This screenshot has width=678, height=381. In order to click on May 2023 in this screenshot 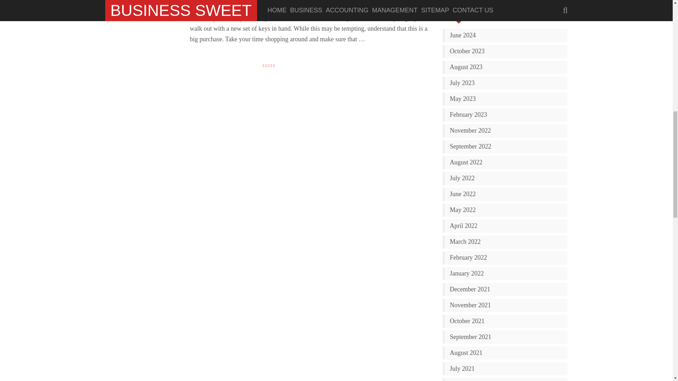, I will do `click(506, 99)`.